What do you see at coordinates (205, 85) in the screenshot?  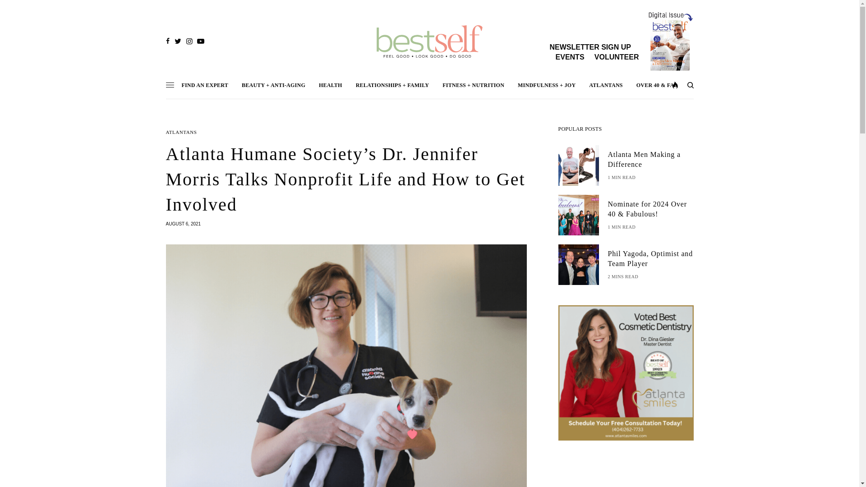 I see `FIND AN EXPERT` at bounding box center [205, 85].